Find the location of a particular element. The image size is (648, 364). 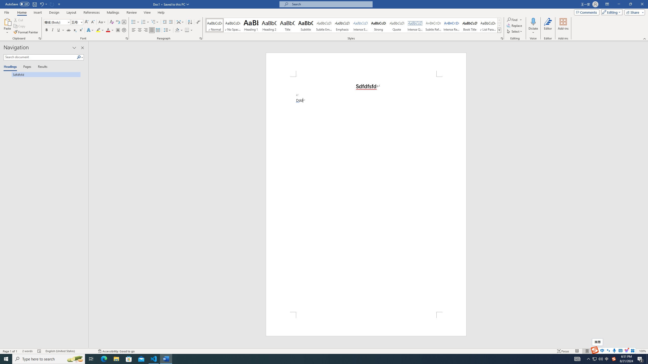

Emphasis is located at coordinates (342, 25).